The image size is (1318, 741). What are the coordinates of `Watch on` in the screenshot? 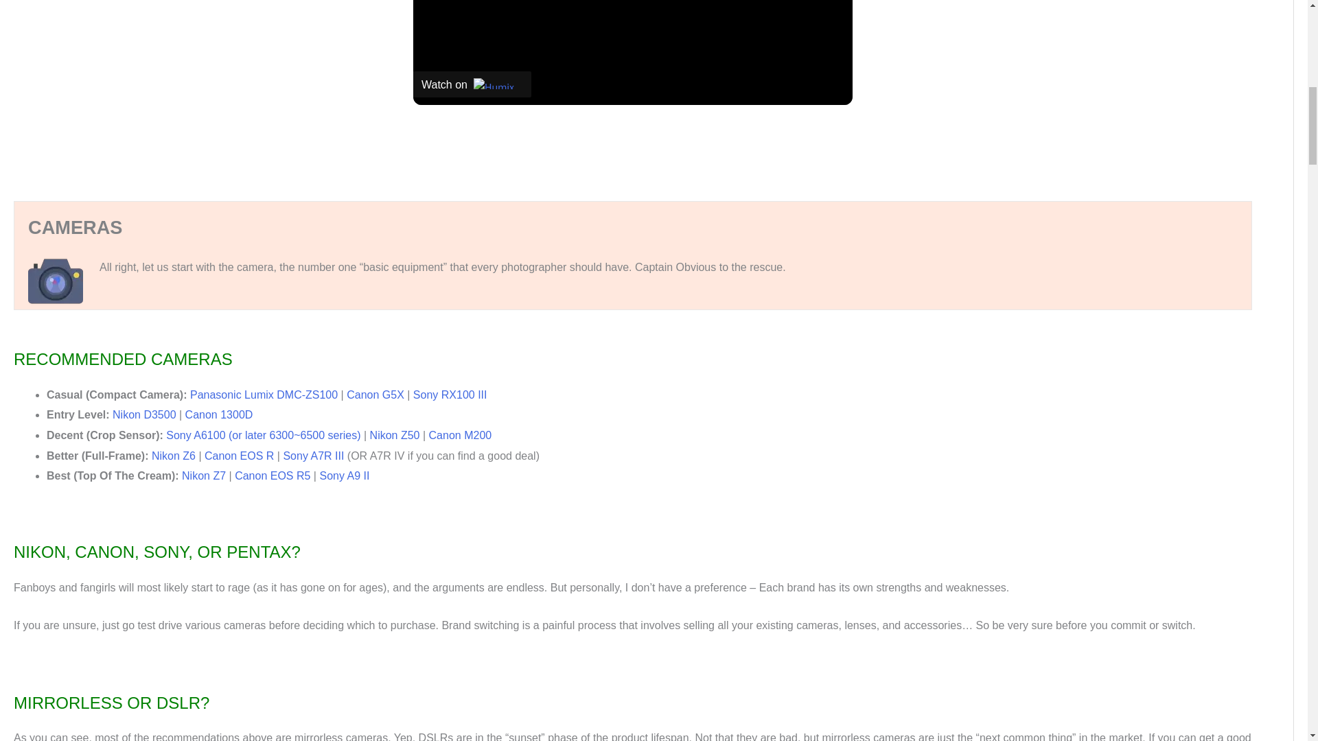 It's located at (472, 84).